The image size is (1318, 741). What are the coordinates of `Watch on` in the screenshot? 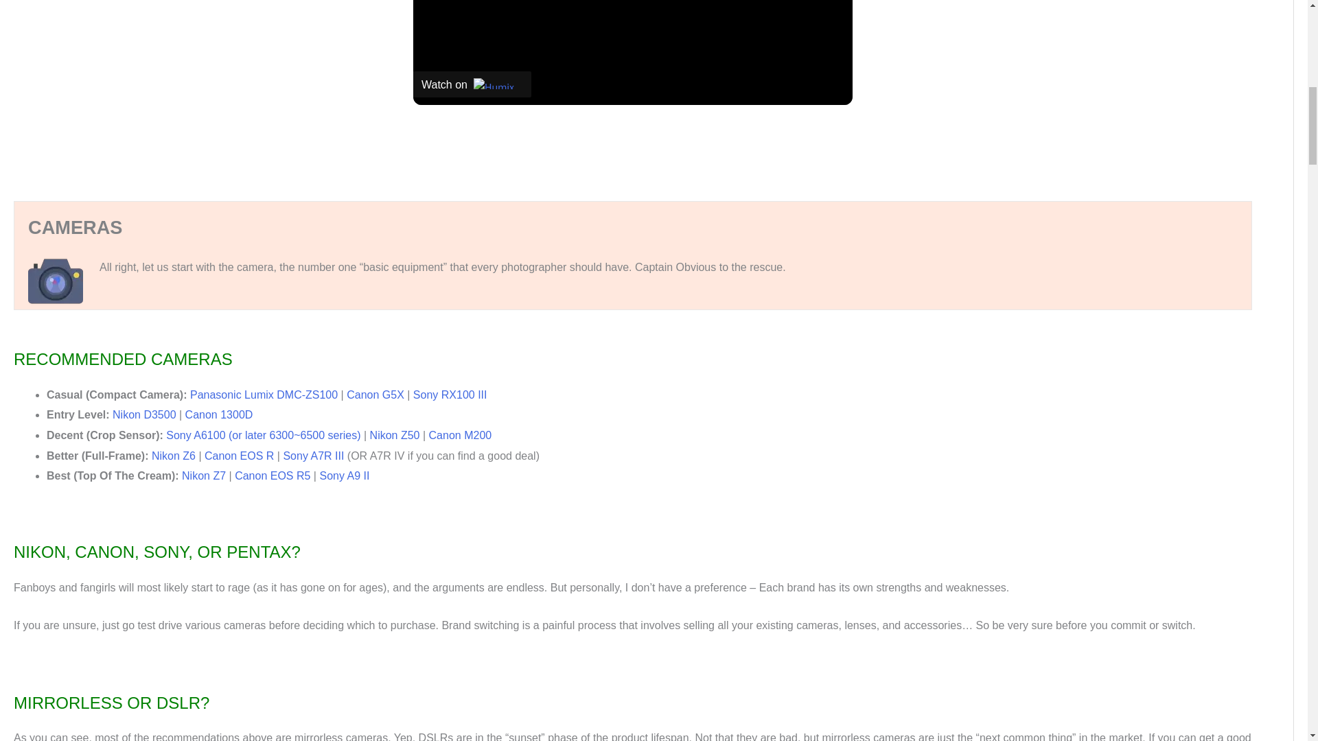 It's located at (472, 84).